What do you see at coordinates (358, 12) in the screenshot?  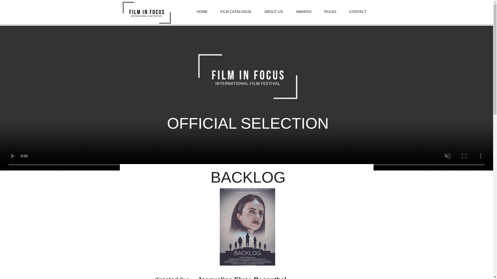 I see `CONTACT` at bounding box center [358, 12].